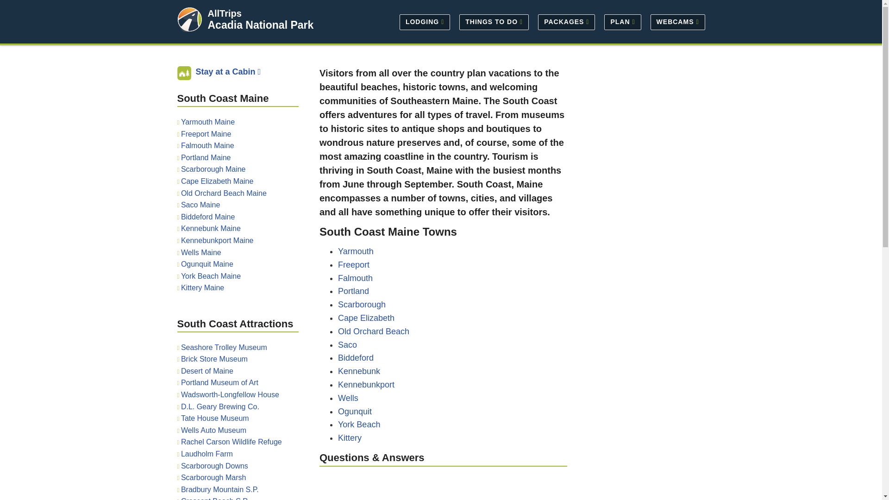 This screenshot has width=889, height=500. Describe the element at coordinates (622, 21) in the screenshot. I see `PLAN` at that location.